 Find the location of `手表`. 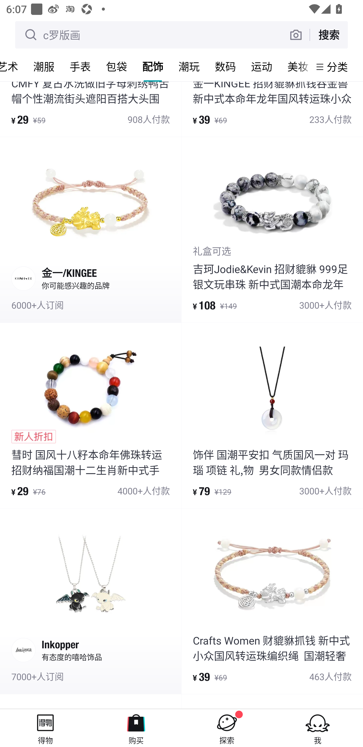

手表 is located at coordinates (80, 66).